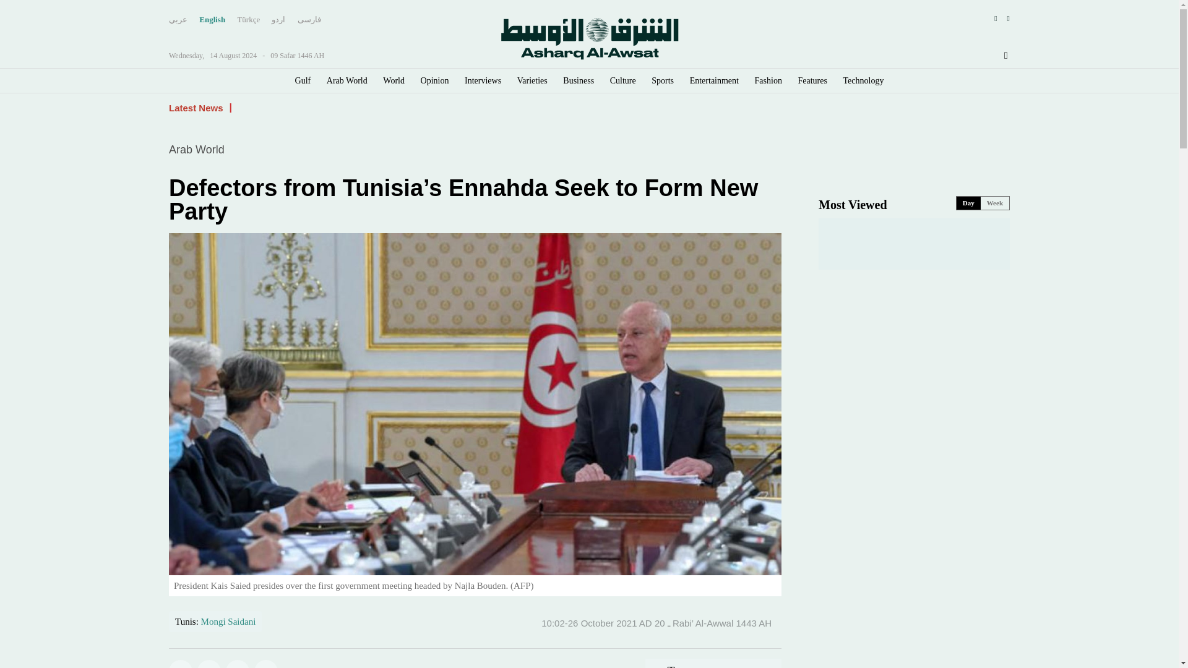  What do you see at coordinates (434, 81) in the screenshot?
I see `Opinion` at bounding box center [434, 81].